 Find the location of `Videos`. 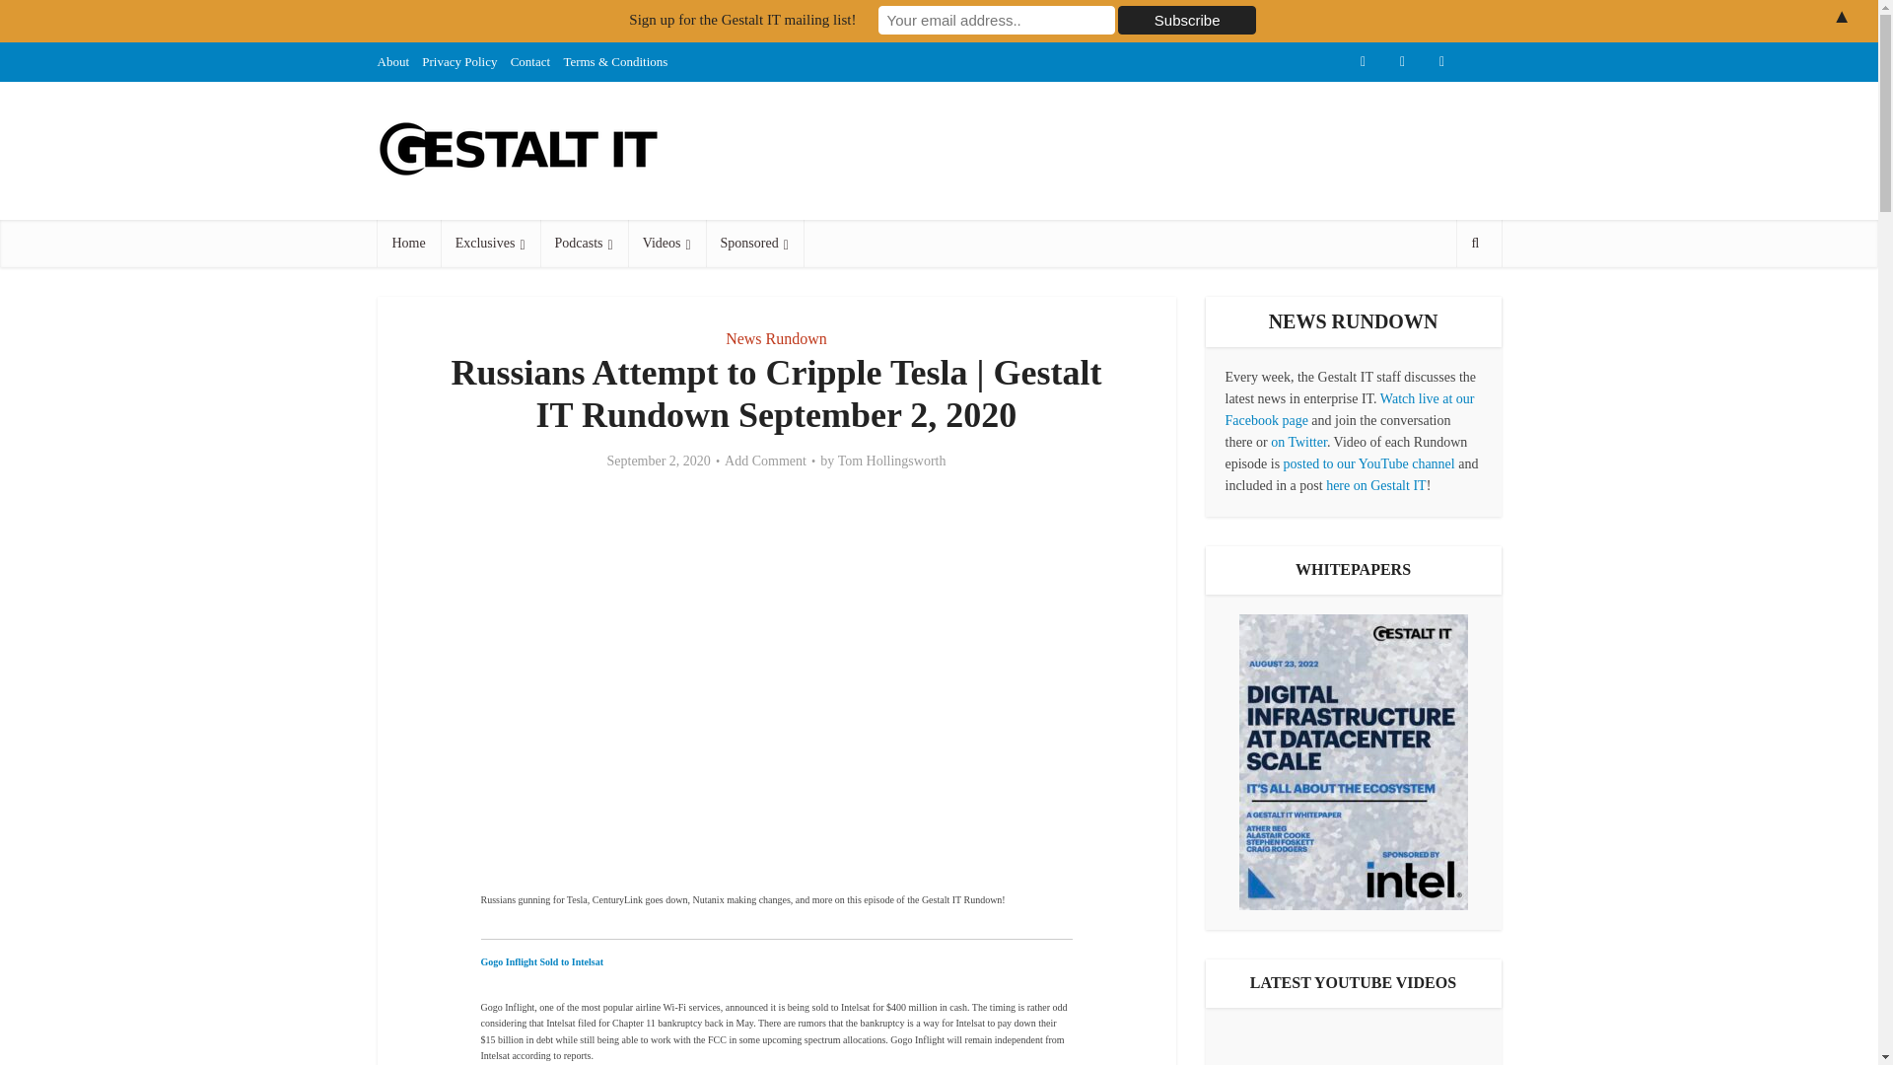

Videos is located at coordinates (666, 243).